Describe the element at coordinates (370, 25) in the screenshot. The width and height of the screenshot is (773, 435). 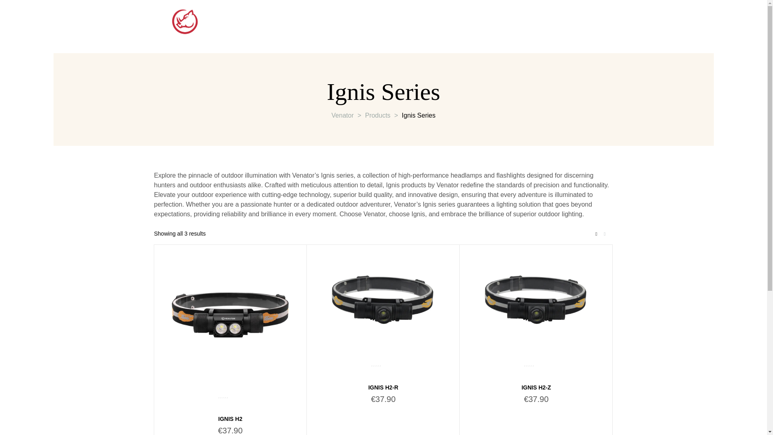
I see `CONTACT` at that location.